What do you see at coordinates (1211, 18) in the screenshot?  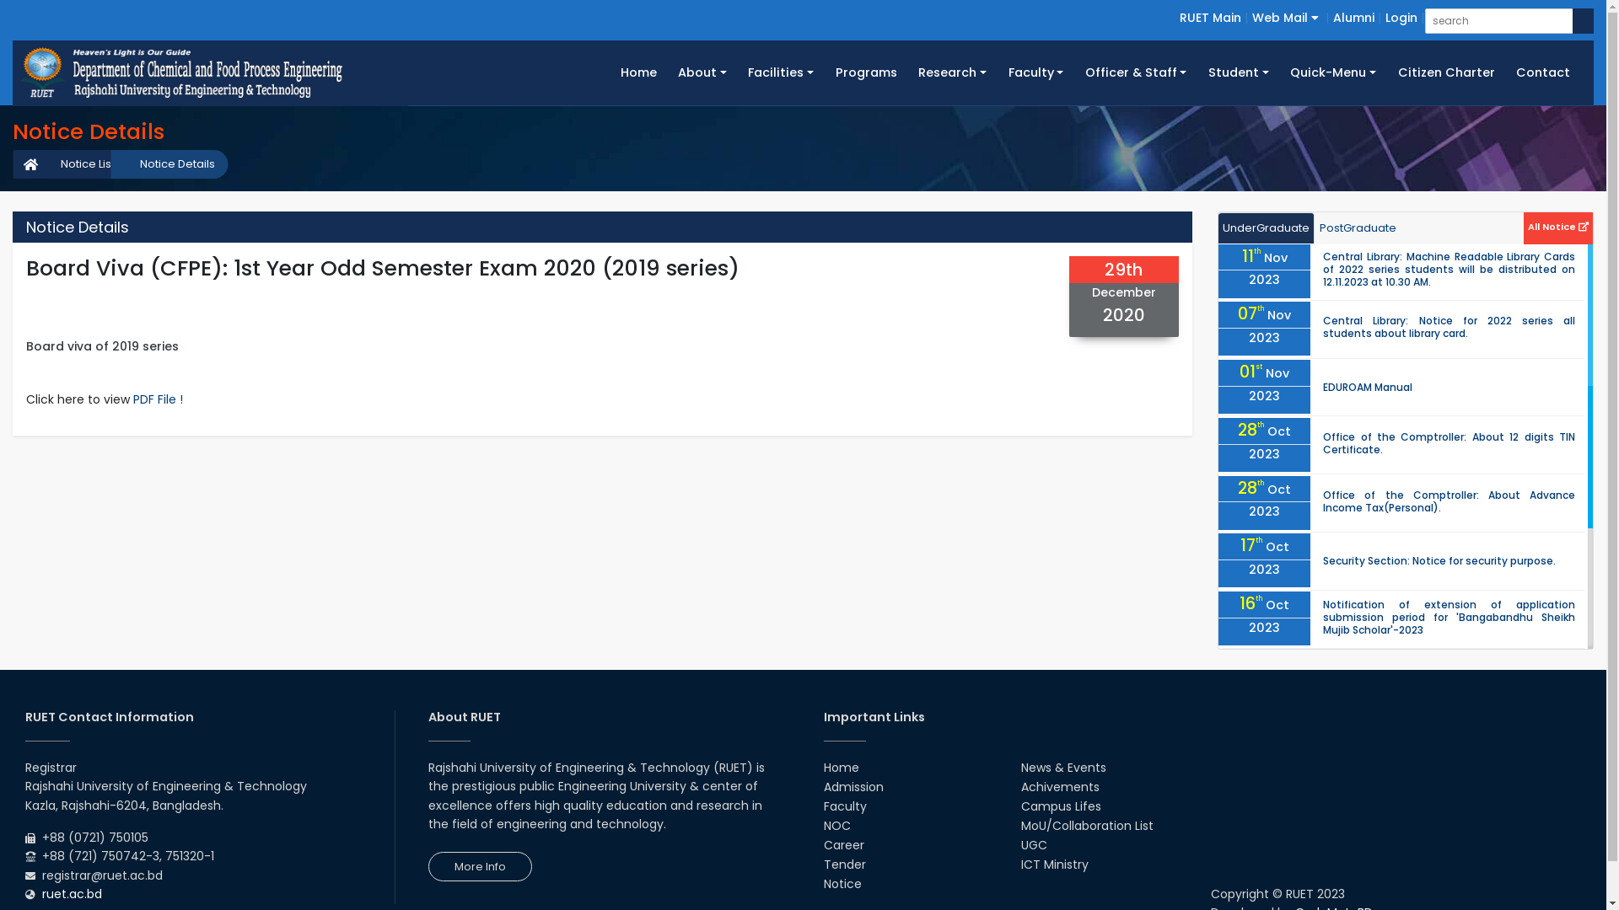 I see `RUET Main` at bounding box center [1211, 18].